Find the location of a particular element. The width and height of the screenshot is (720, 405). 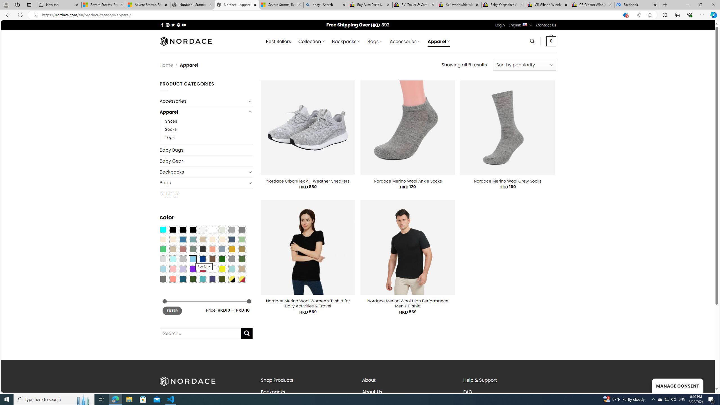

Sky Blue is located at coordinates (192, 259).